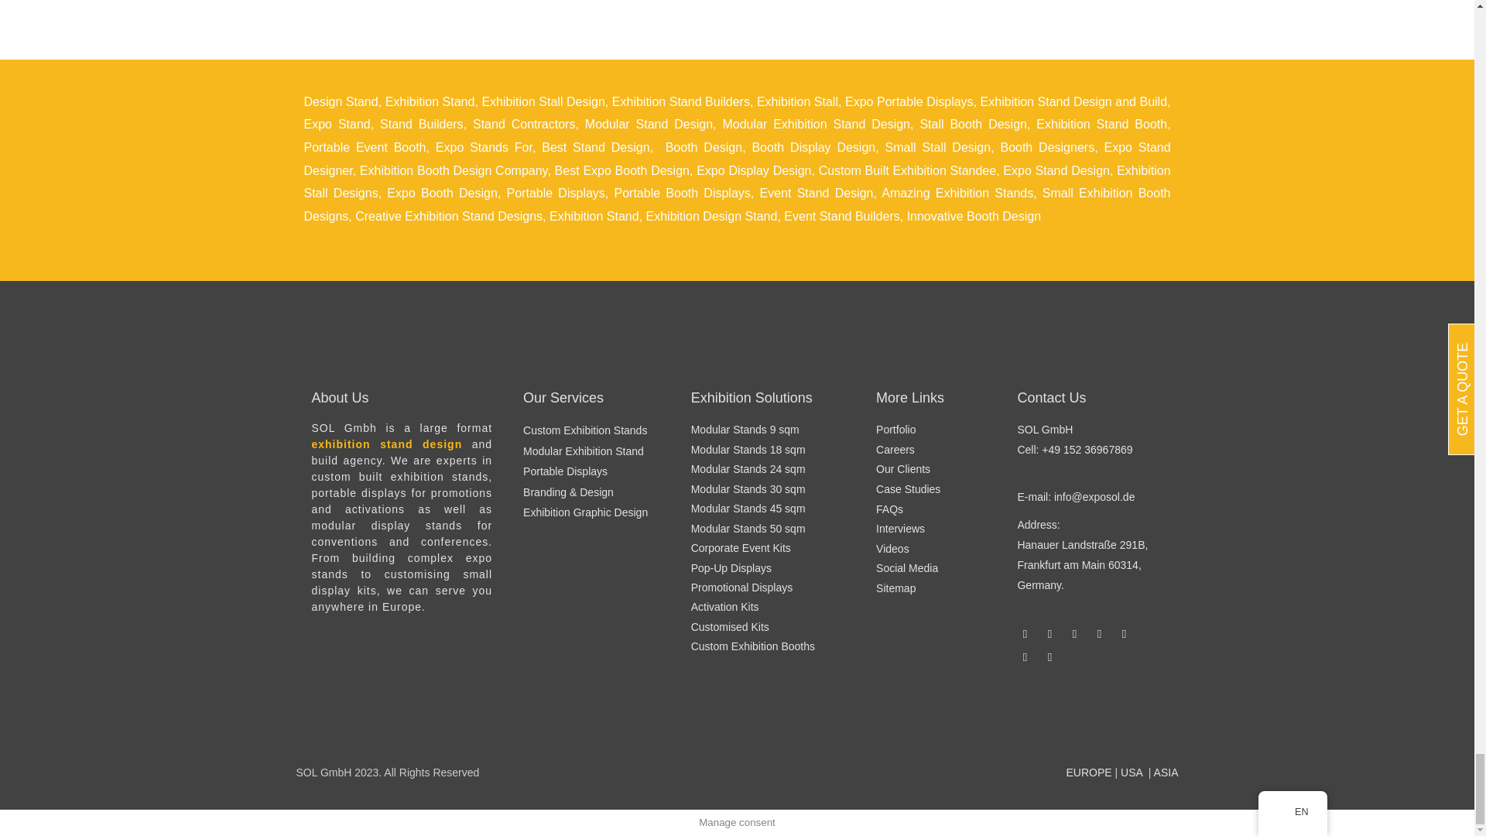  What do you see at coordinates (611, 720) in the screenshot?
I see `Footer-Logo-07-Cropped` at bounding box center [611, 720].